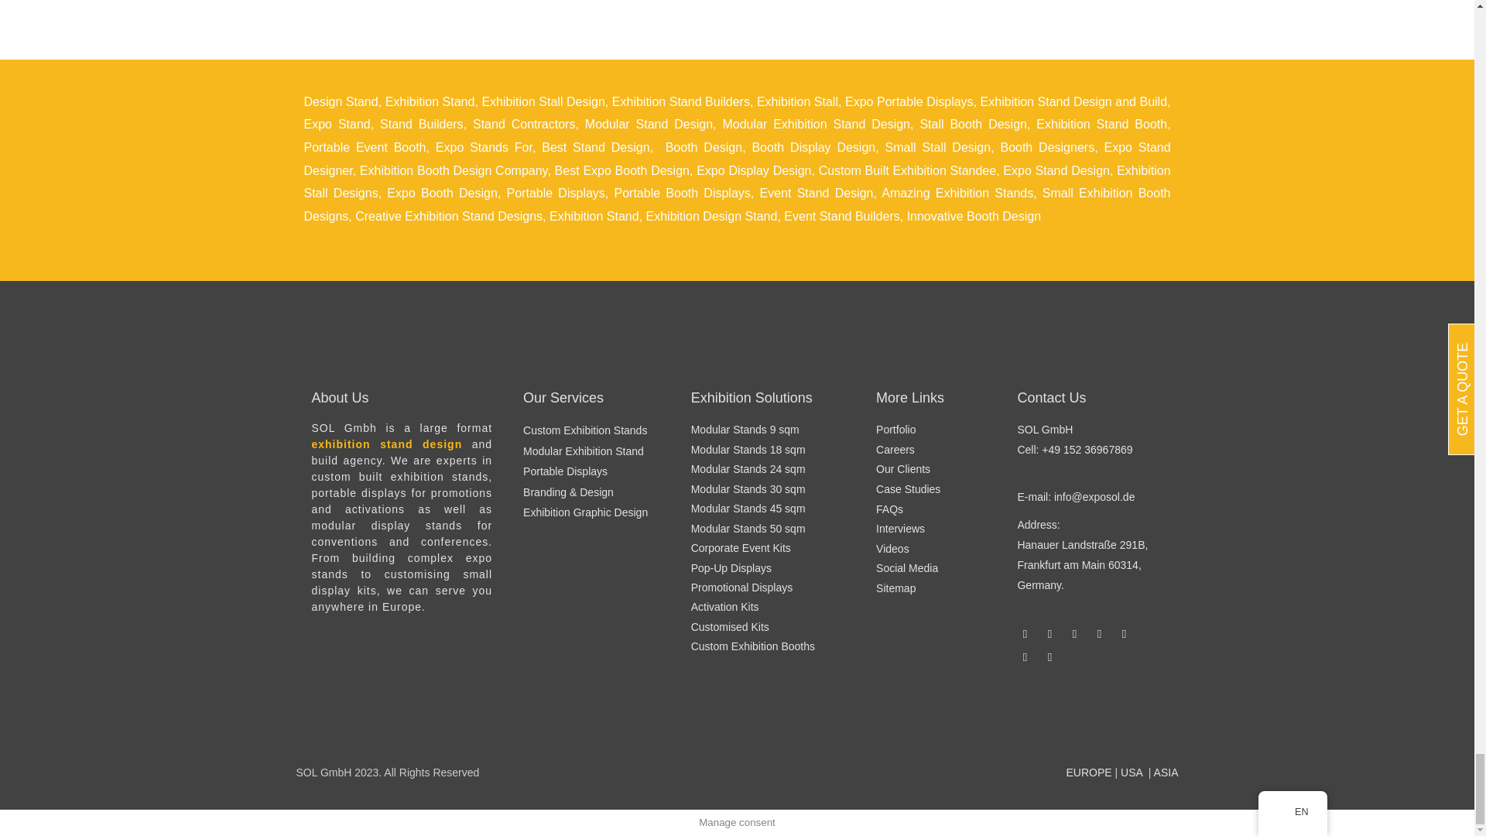  What do you see at coordinates (611, 720) in the screenshot?
I see `Footer-Logo-07-Cropped` at bounding box center [611, 720].